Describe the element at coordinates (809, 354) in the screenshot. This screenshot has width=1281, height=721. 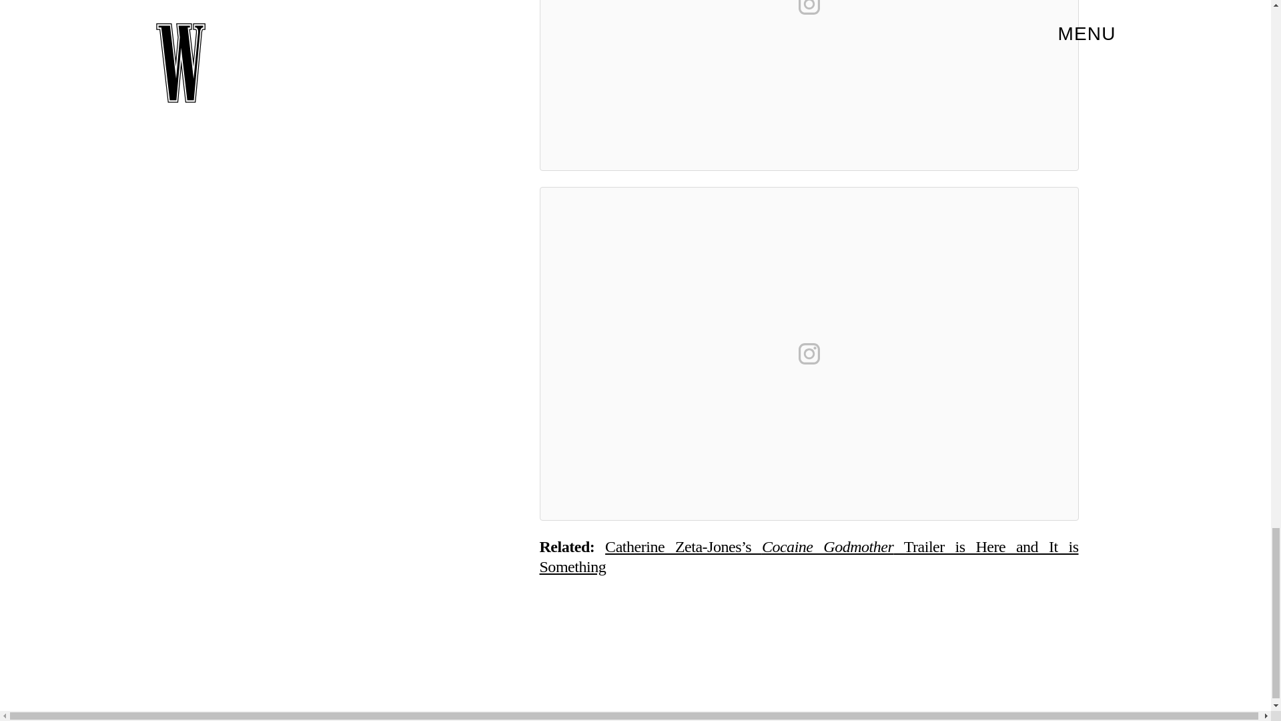
I see `View on Instagram` at that location.